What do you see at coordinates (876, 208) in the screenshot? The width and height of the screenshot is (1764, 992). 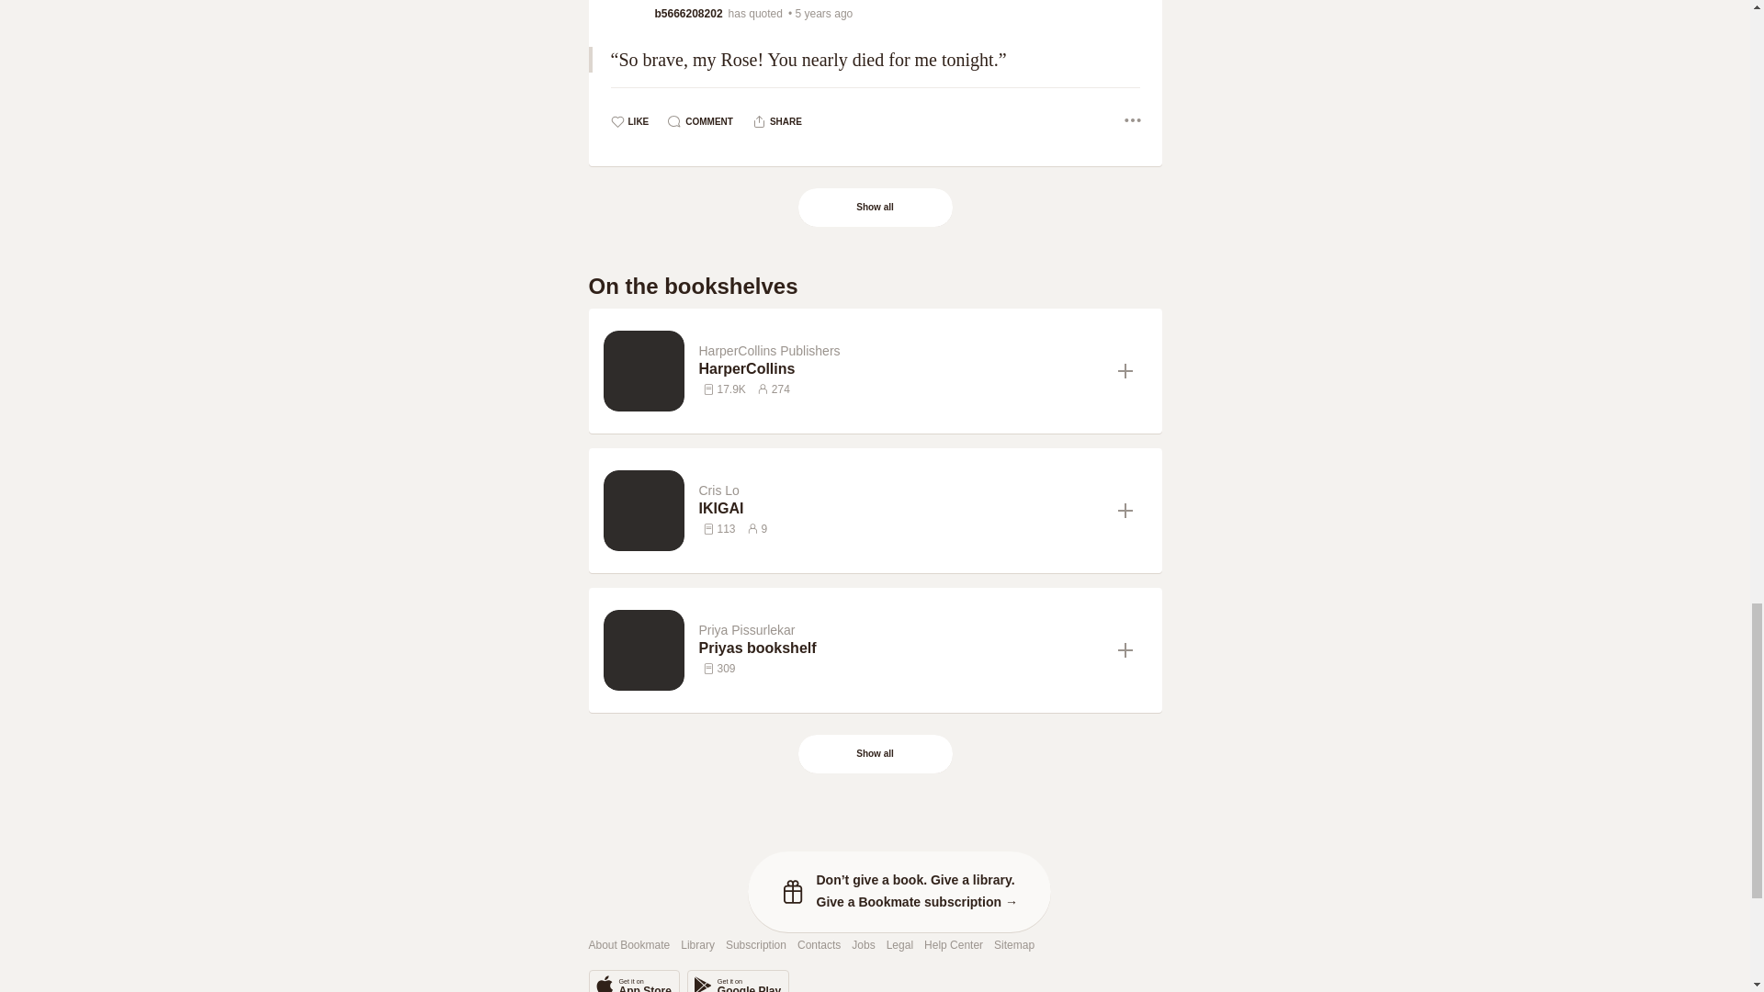 I see `Show all` at bounding box center [876, 208].